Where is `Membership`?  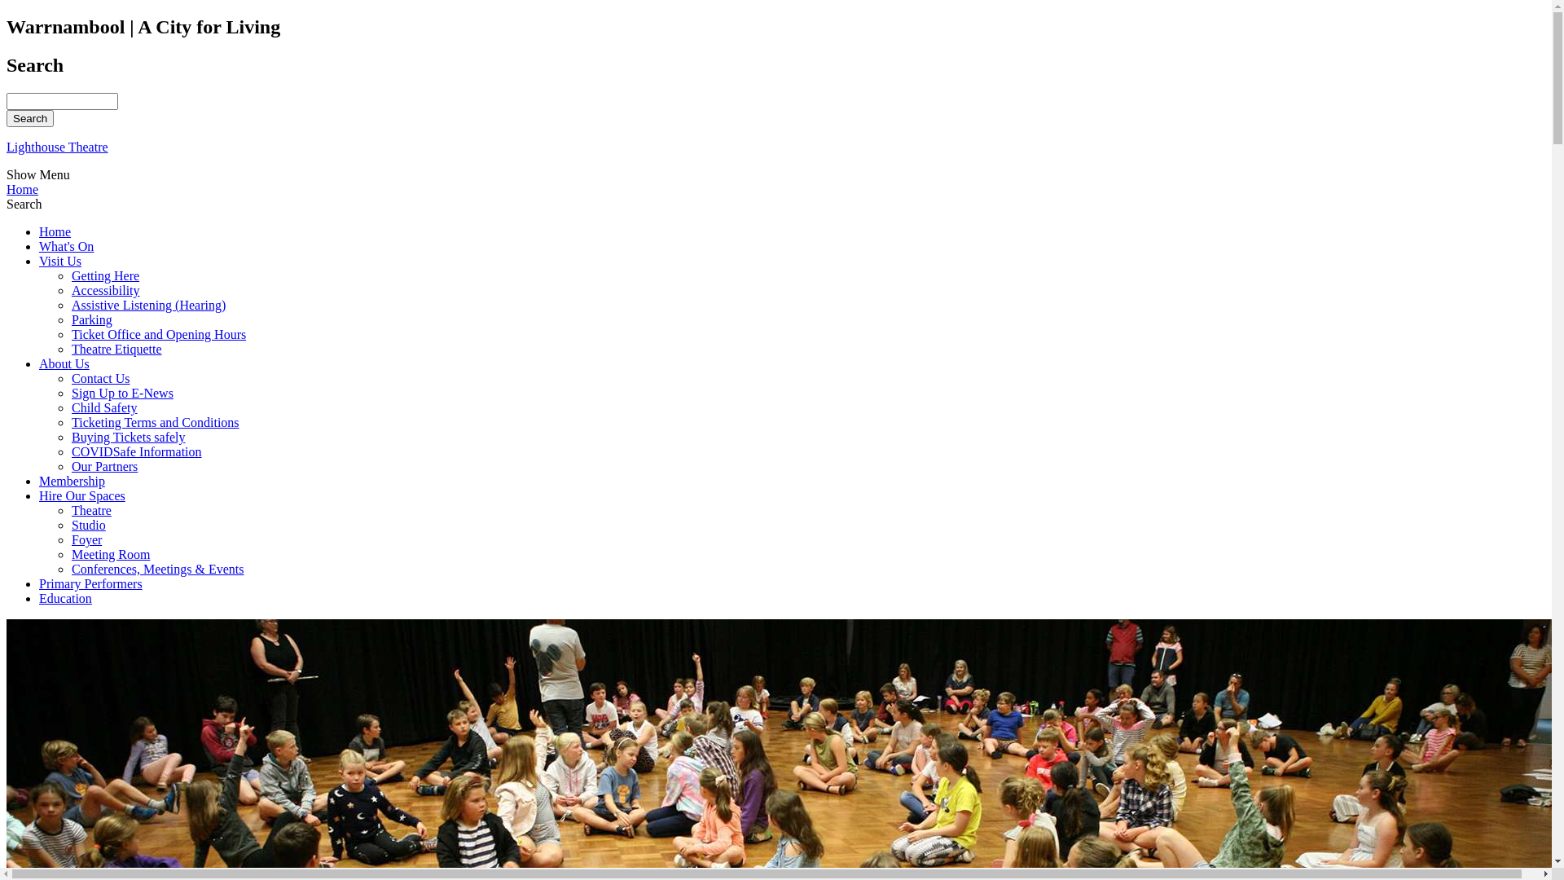
Membership is located at coordinates (72, 481).